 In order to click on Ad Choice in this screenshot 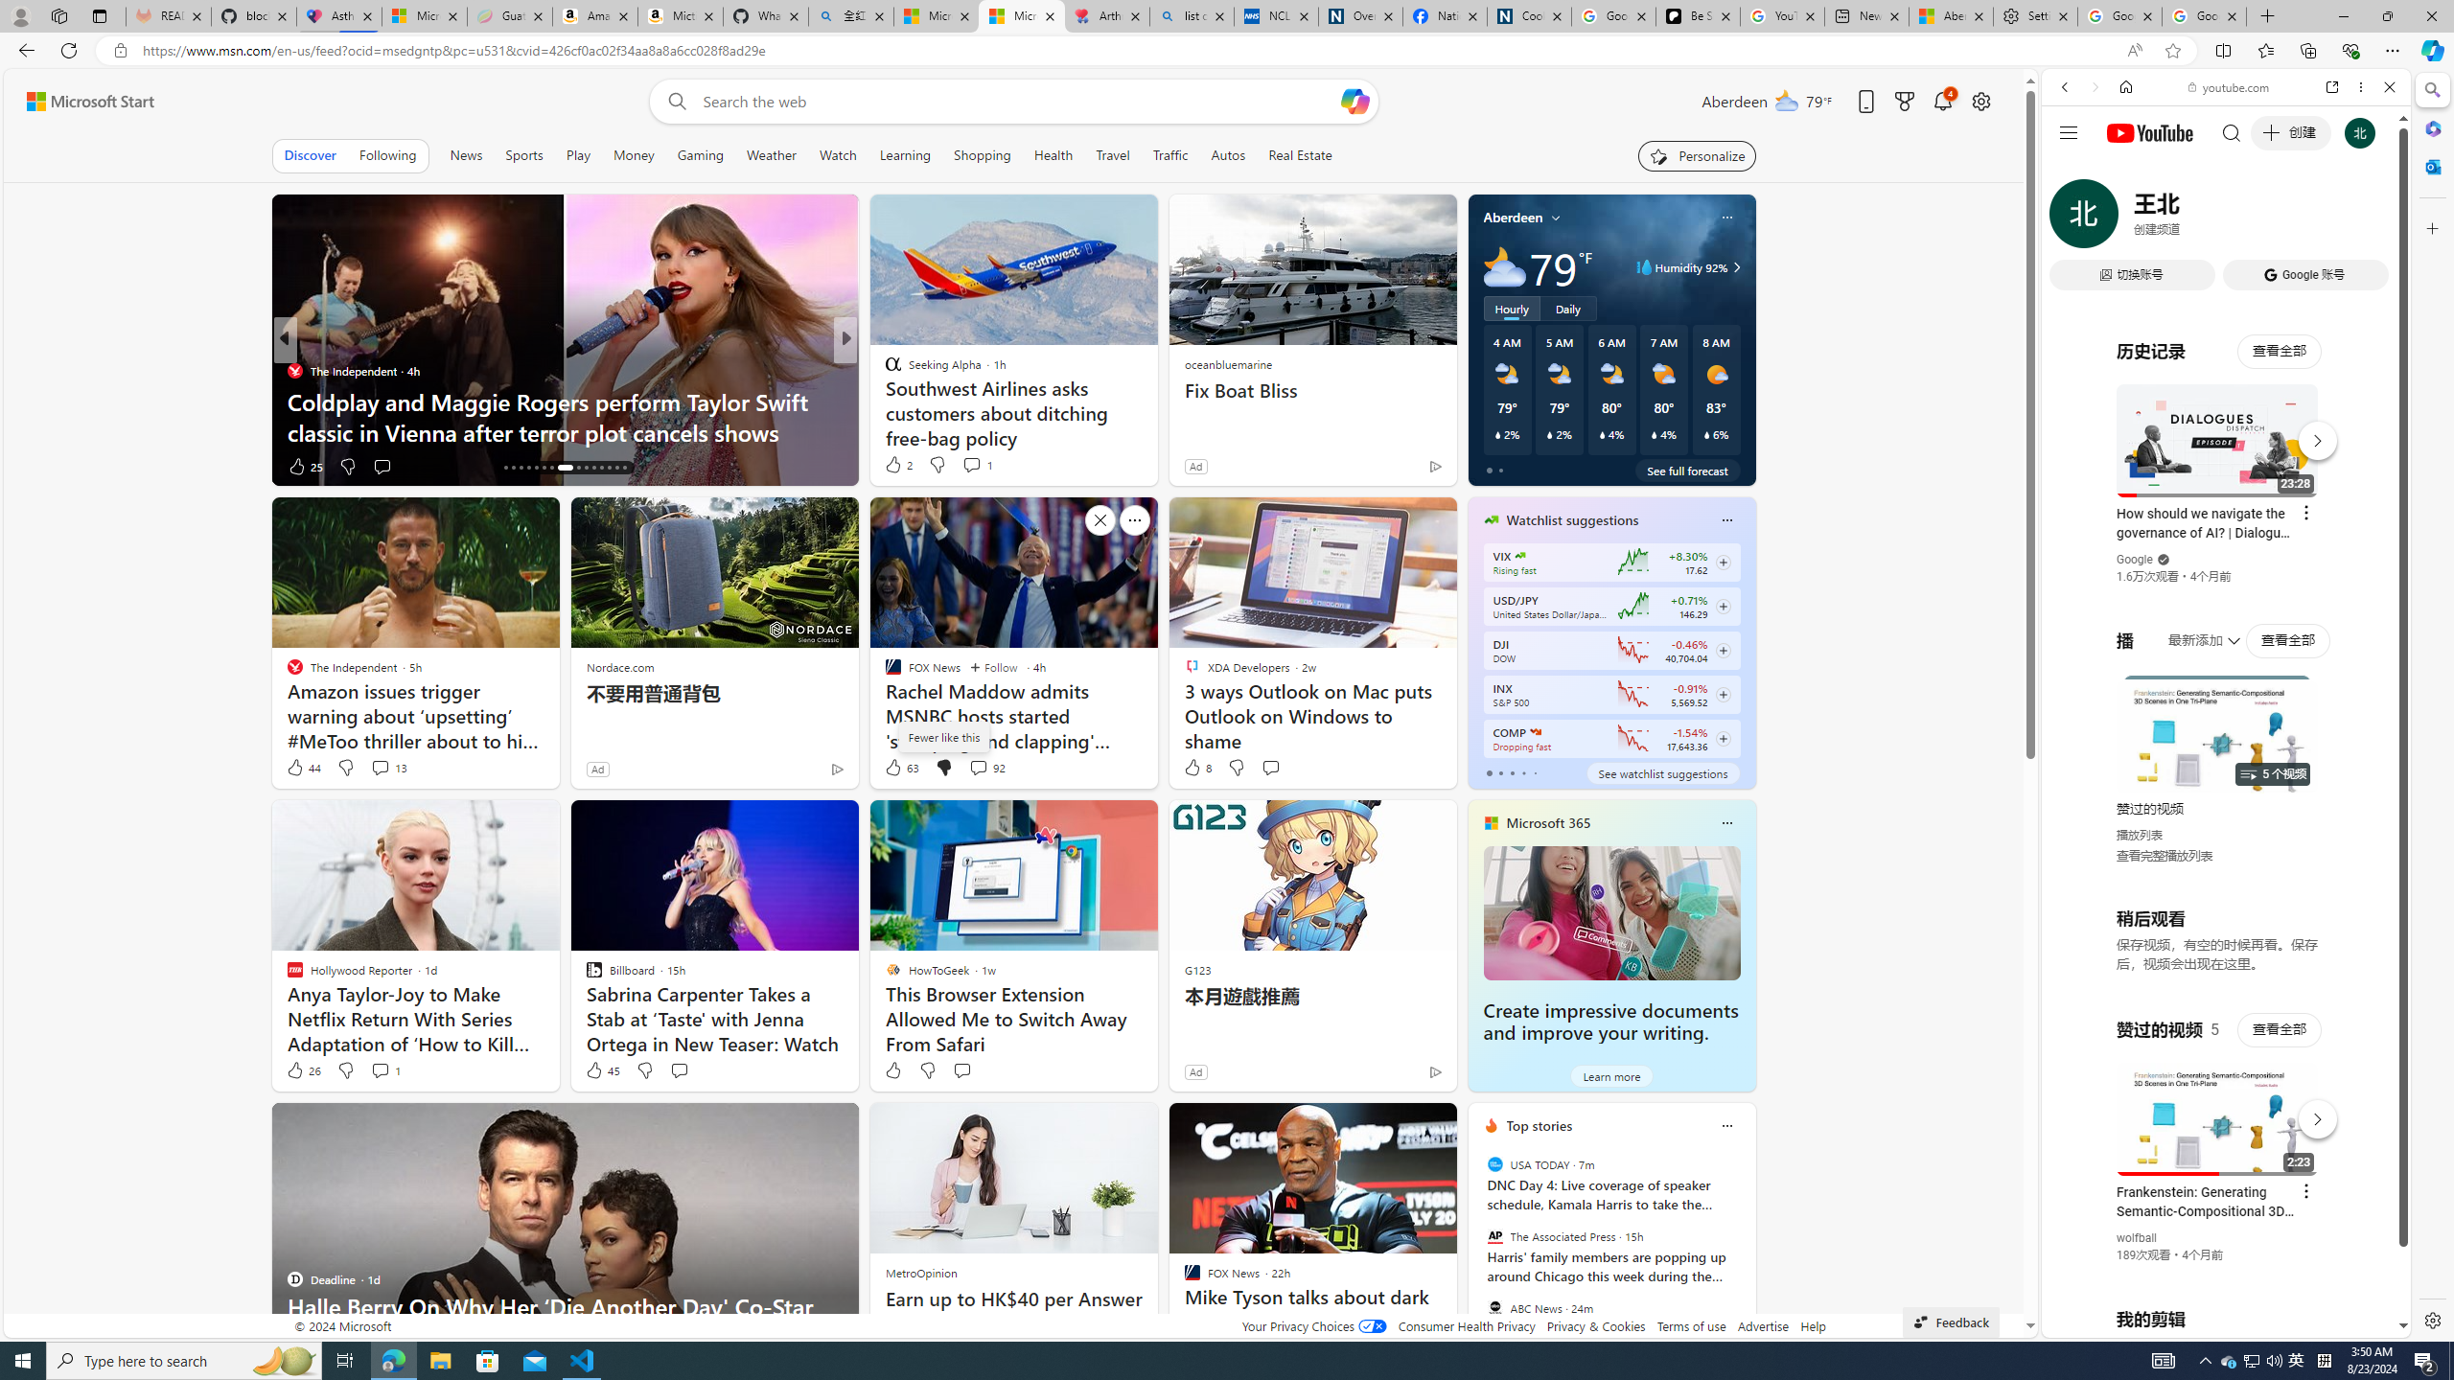, I will do `click(1435, 1071)`.